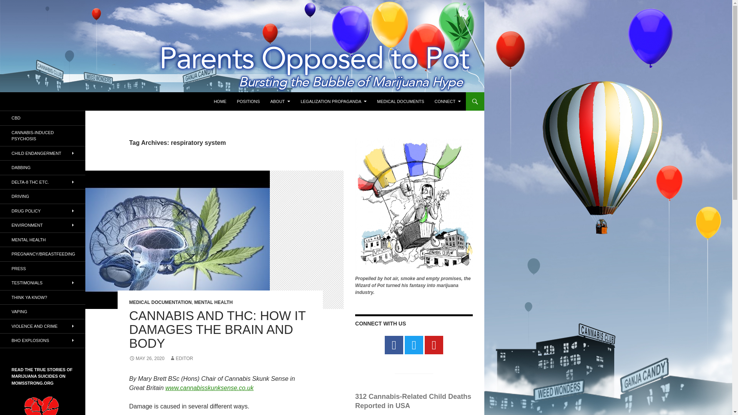 This screenshot has width=738, height=415. I want to click on CANNABIS AND THC: HOW IT DAMAGES THE BRAIN AND BODY, so click(217, 329).